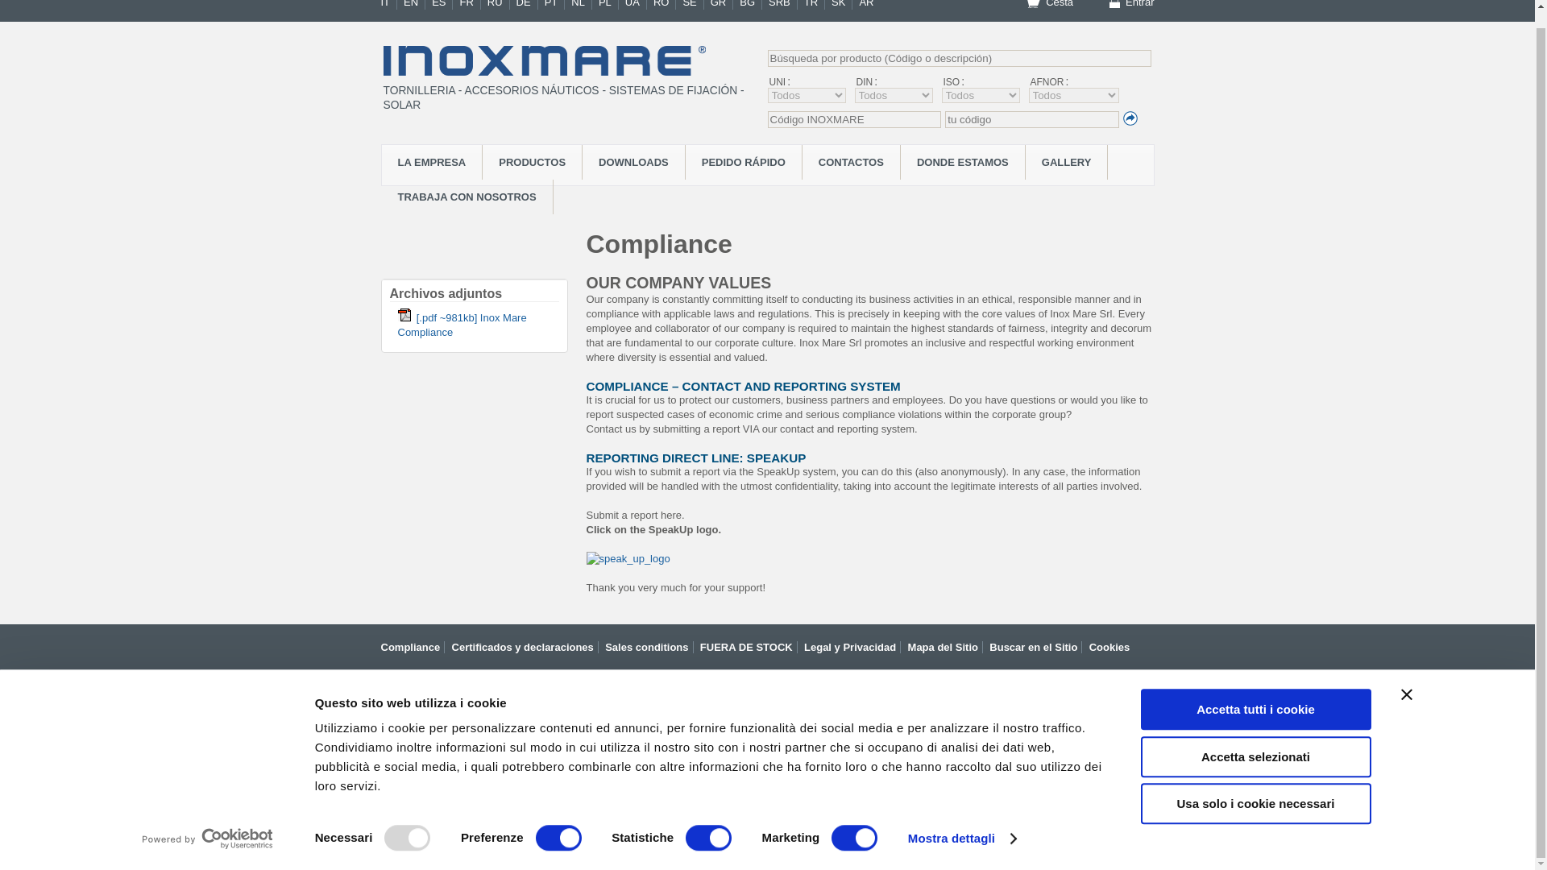  What do you see at coordinates (582, 5) in the screenshot?
I see `NL` at bounding box center [582, 5].